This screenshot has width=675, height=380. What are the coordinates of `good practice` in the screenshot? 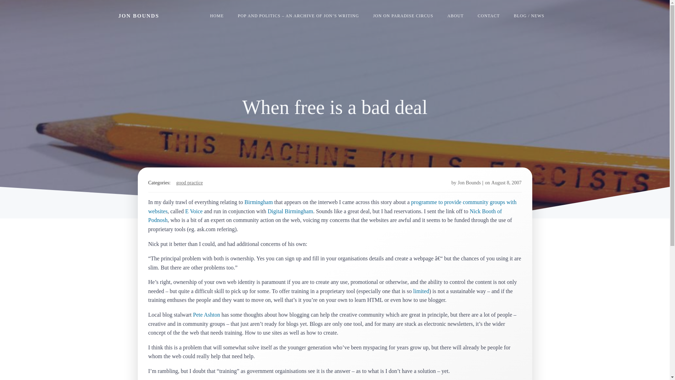 It's located at (189, 183).